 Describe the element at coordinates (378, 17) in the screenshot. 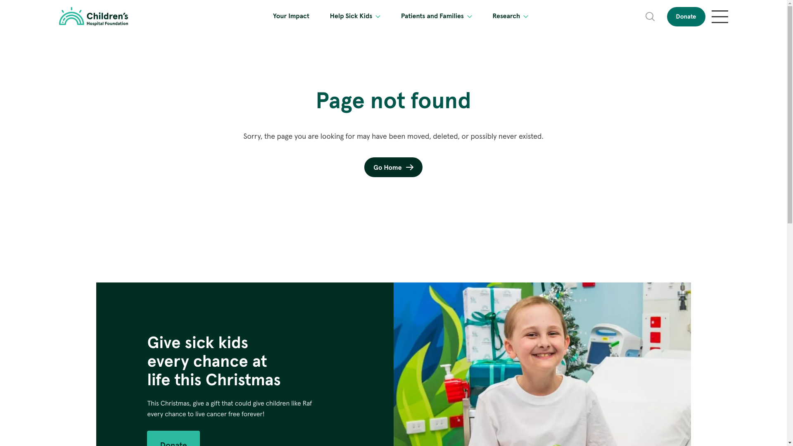

I see `Expand submenu: Help Sick Kids` at that location.